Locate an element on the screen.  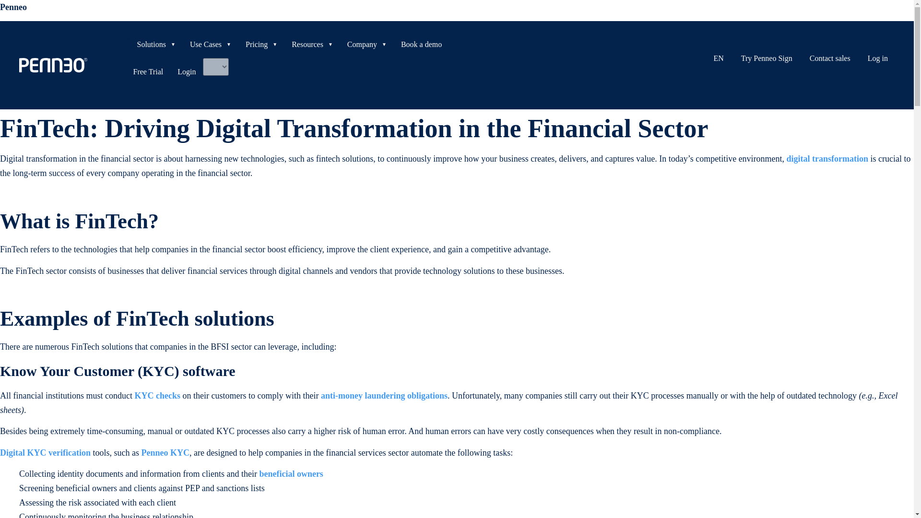
Try Penneo Sign is located at coordinates (767, 58).